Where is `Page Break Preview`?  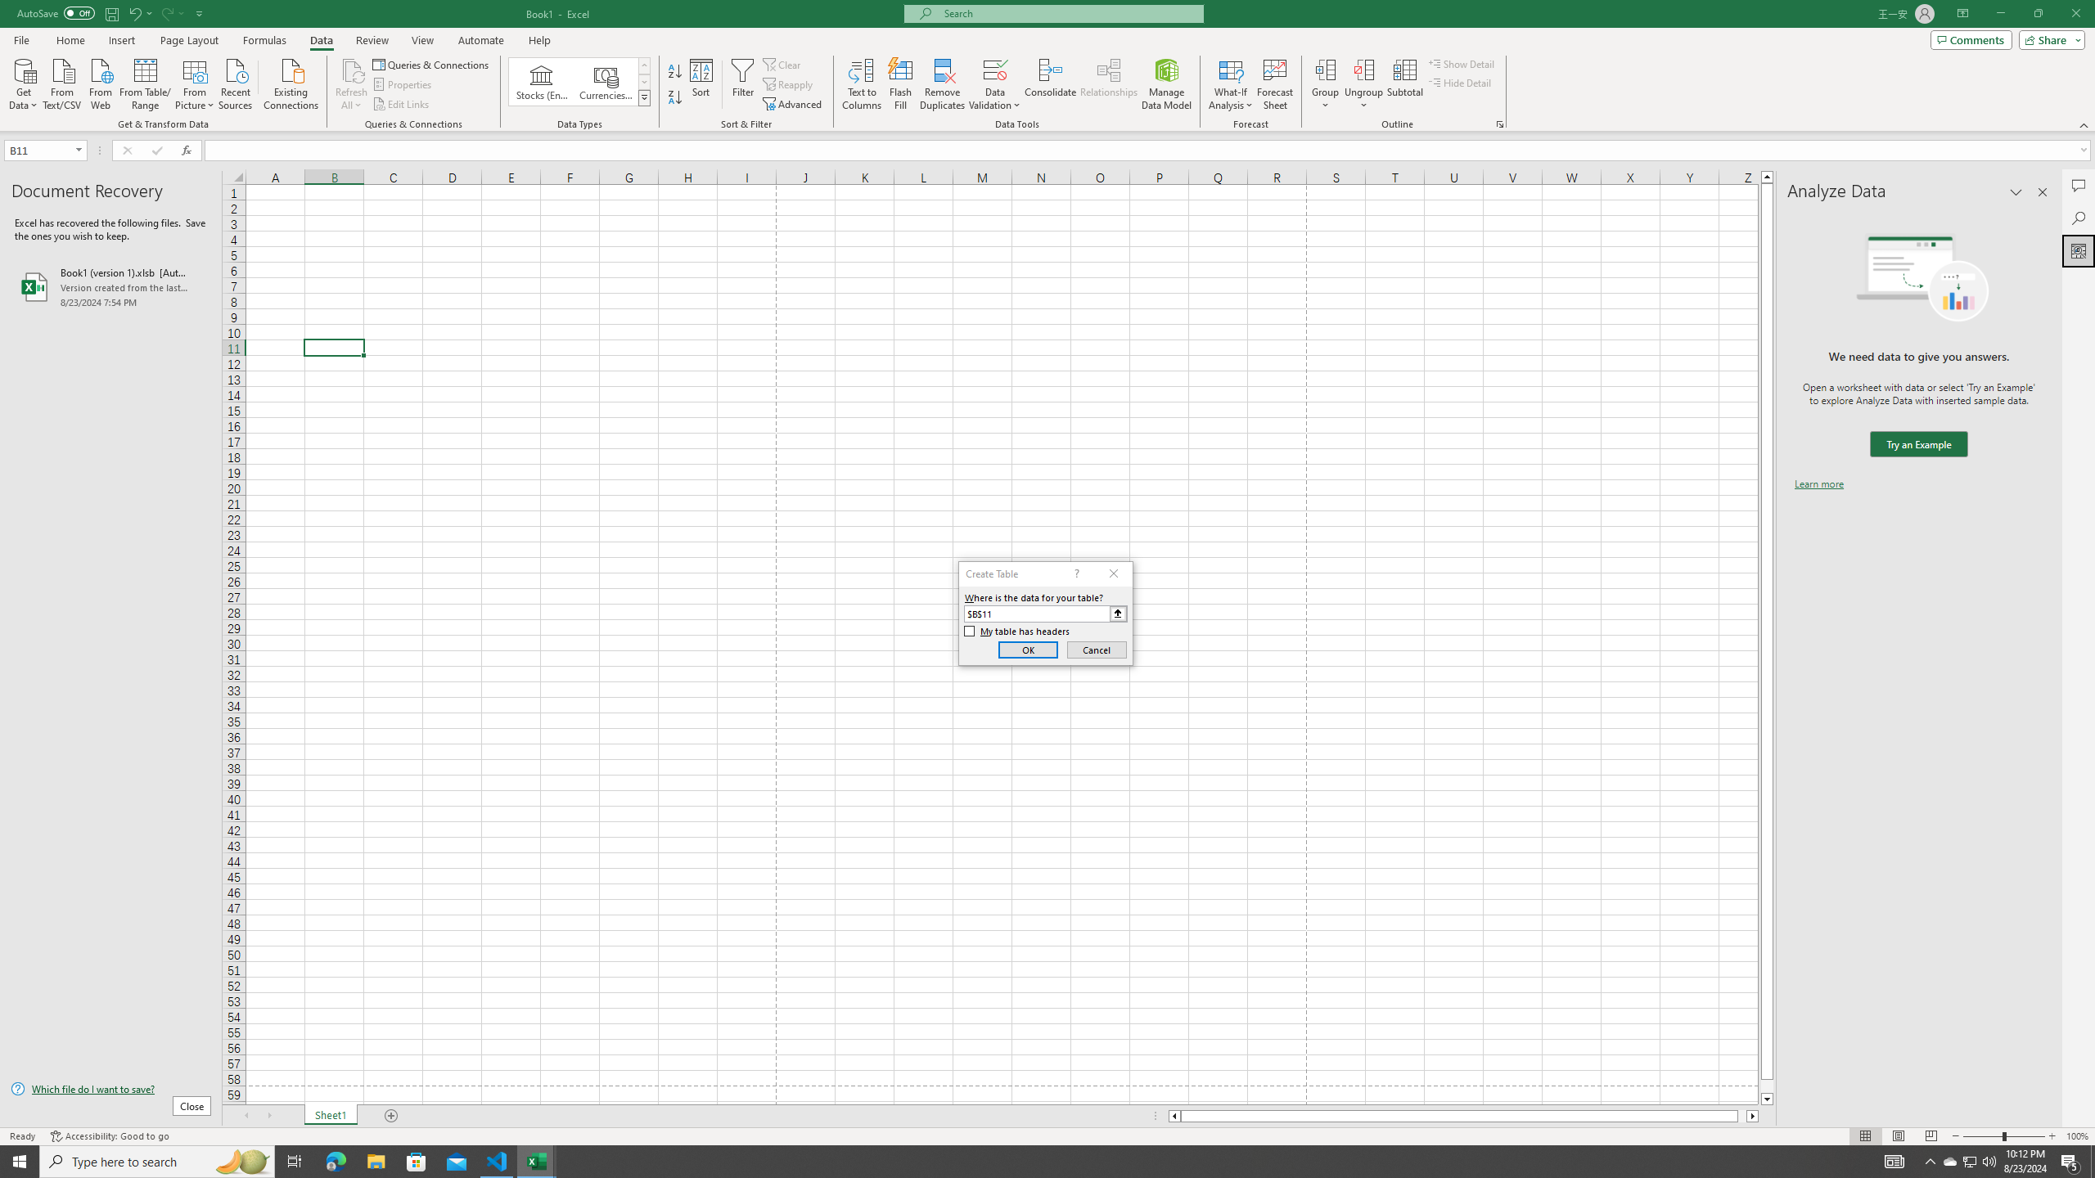
Page Break Preview is located at coordinates (1931, 1136).